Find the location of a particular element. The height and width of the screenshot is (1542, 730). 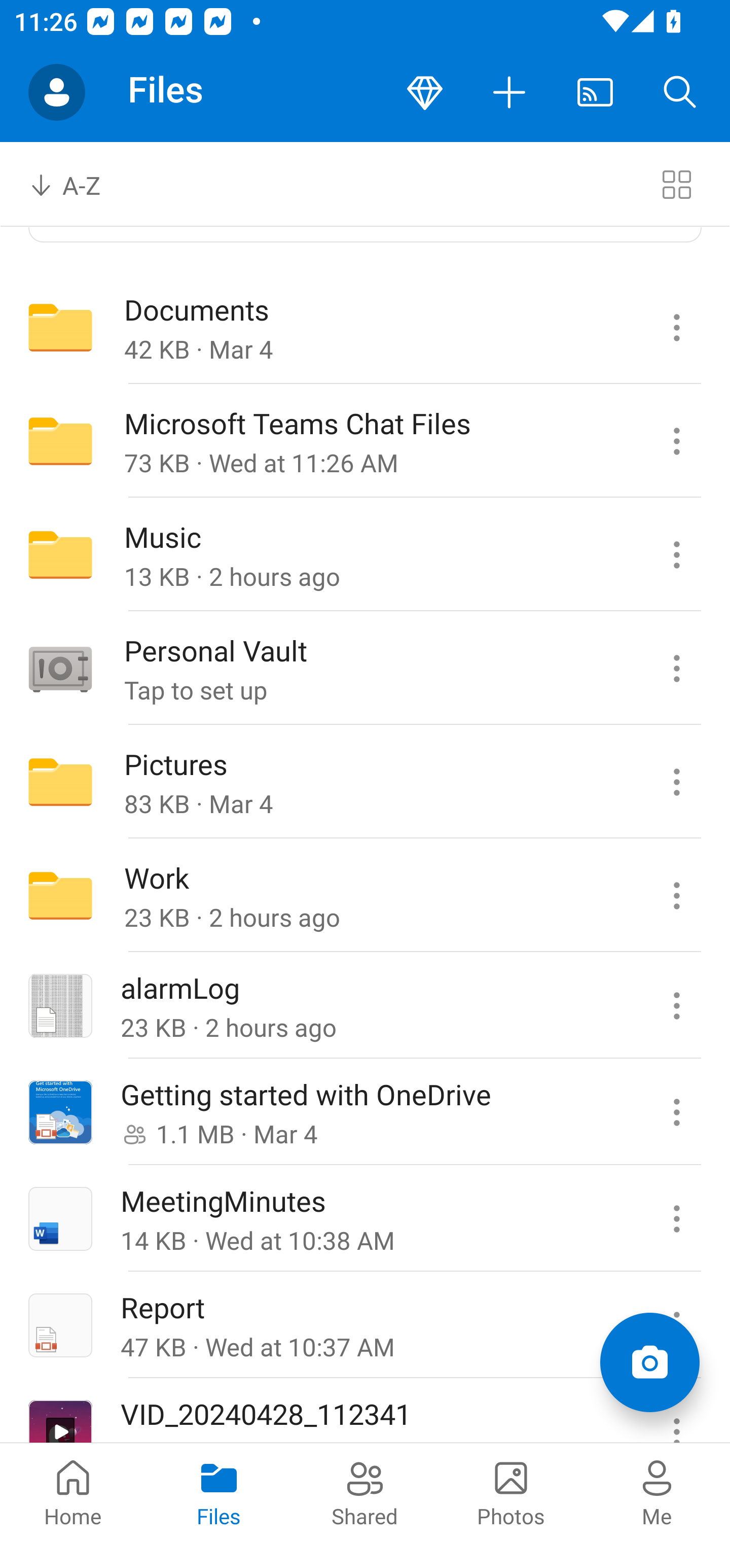

Folder Work 23 KB · 2 hours ago Work commands is located at coordinates (365, 896).